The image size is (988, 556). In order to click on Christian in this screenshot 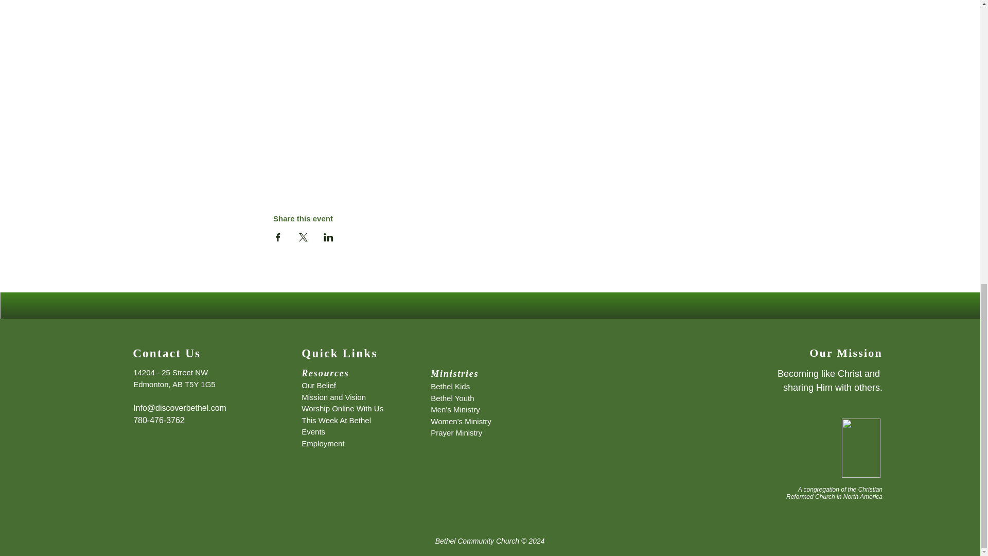, I will do `click(870, 489)`.